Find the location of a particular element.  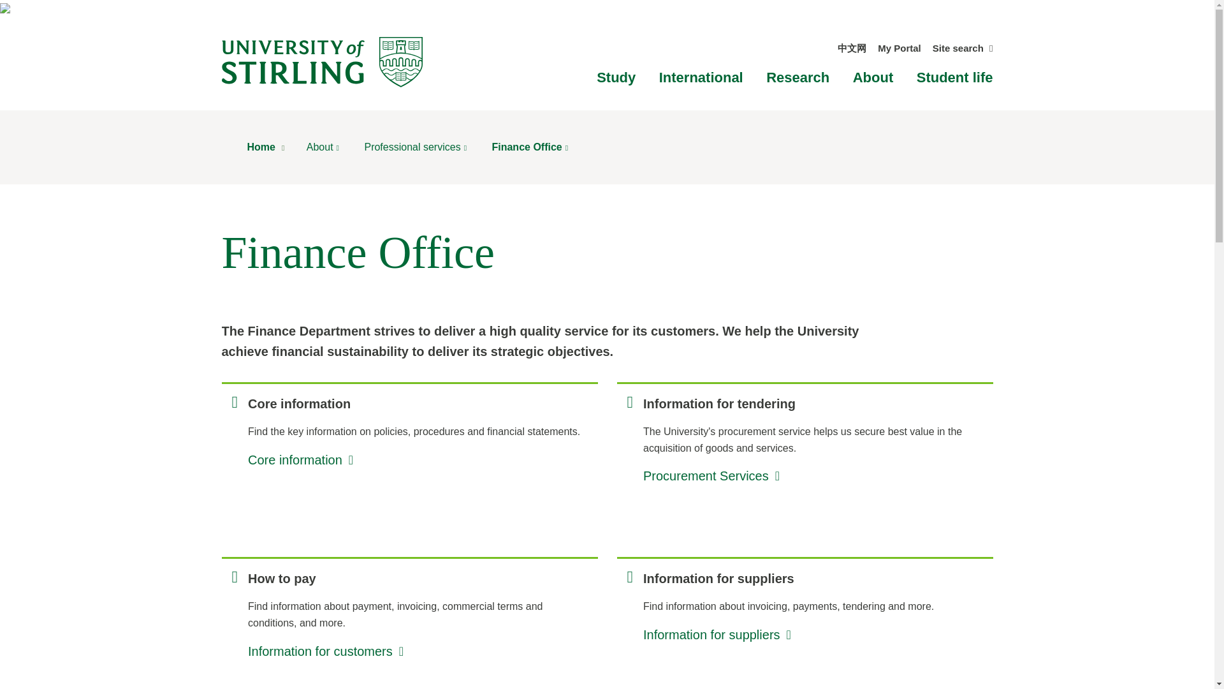

University of Stirling is located at coordinates (321, 61).